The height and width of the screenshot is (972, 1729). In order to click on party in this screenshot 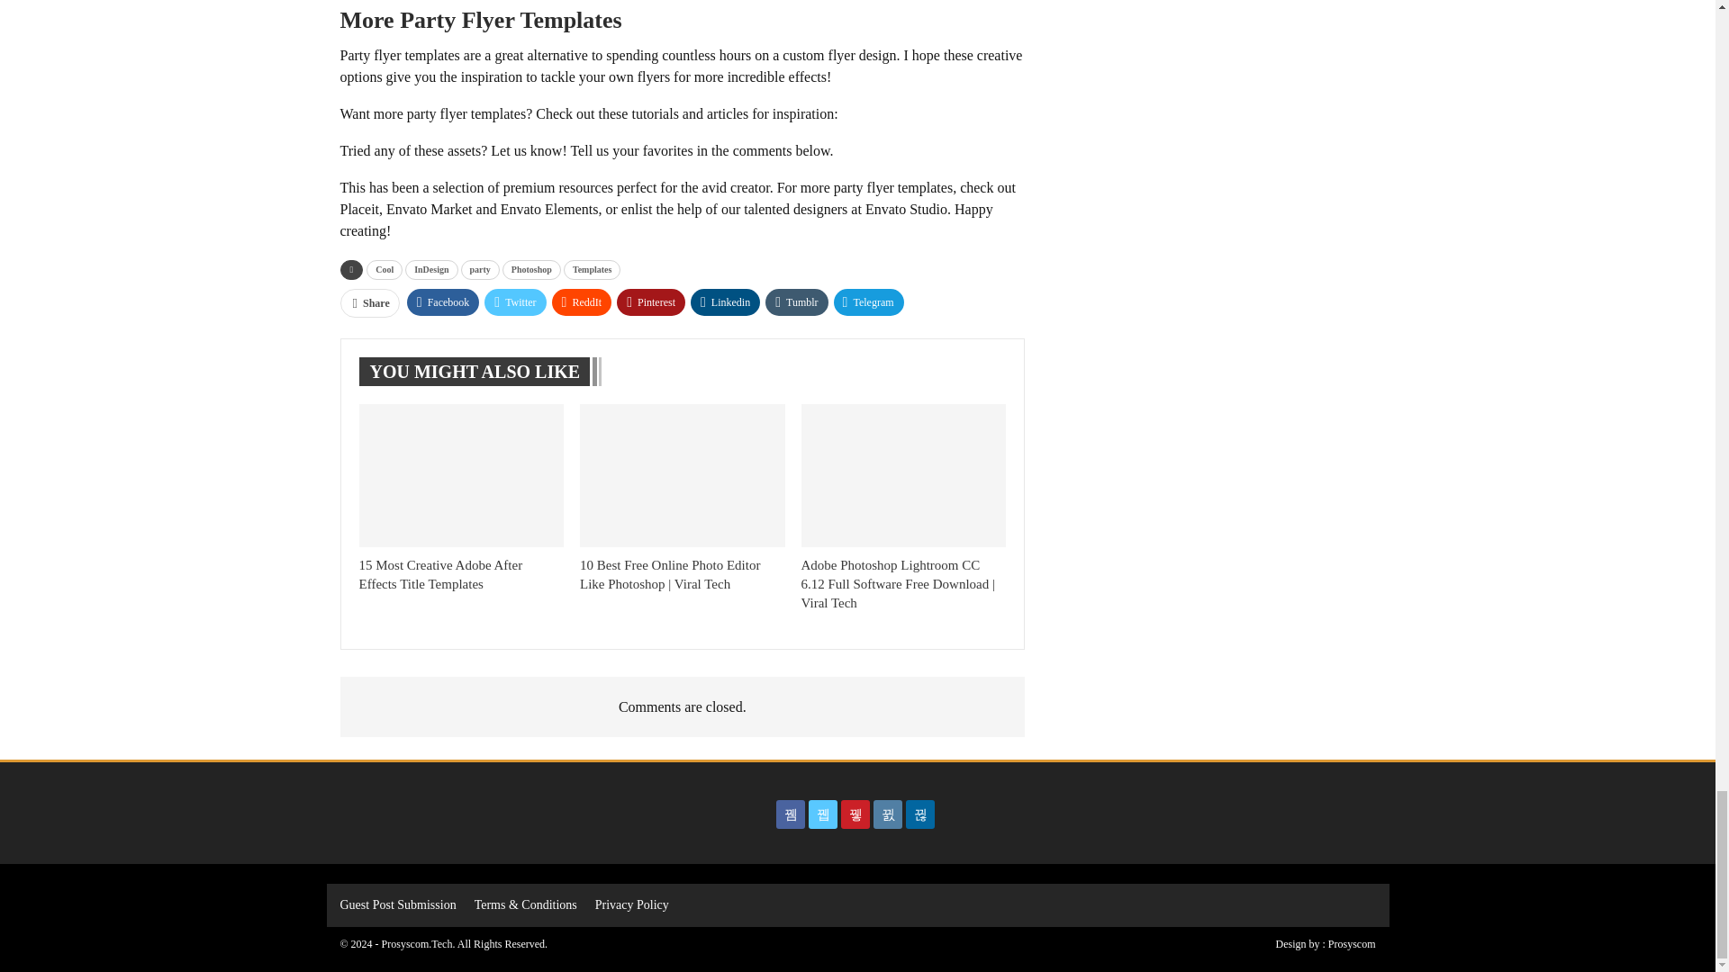, I will do `click(480, 270)`.